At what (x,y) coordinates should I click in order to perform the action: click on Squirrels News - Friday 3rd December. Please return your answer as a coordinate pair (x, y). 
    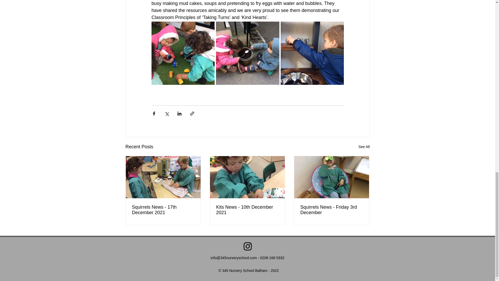
    Looking at the image, I should click on (331, 210).